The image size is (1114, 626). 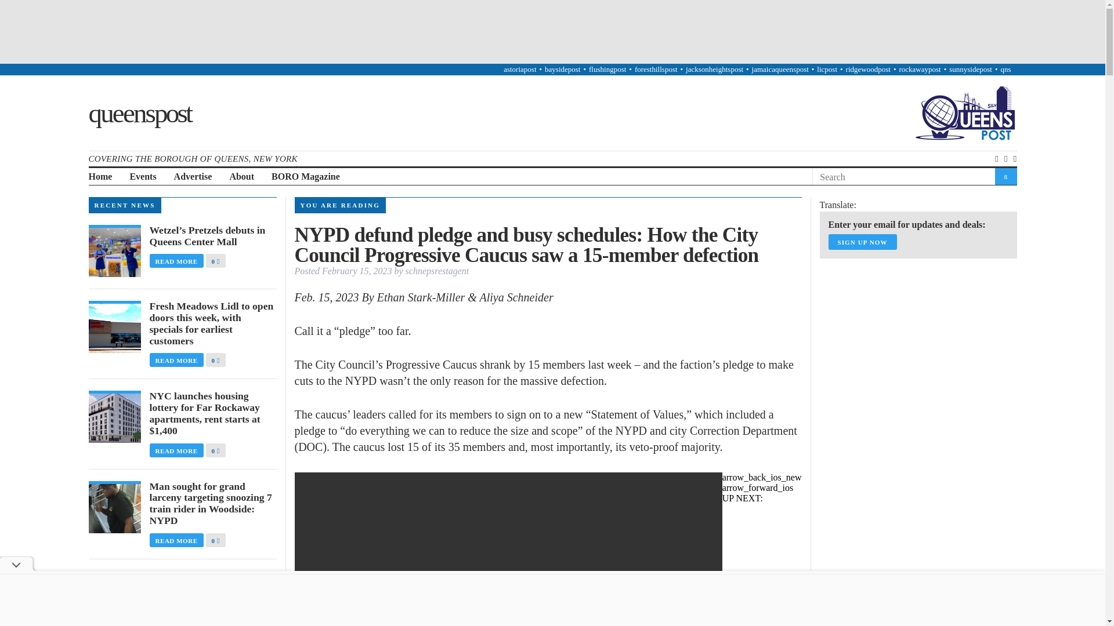 I want to click on 3rd party ad content, so click(x=906, y=340).